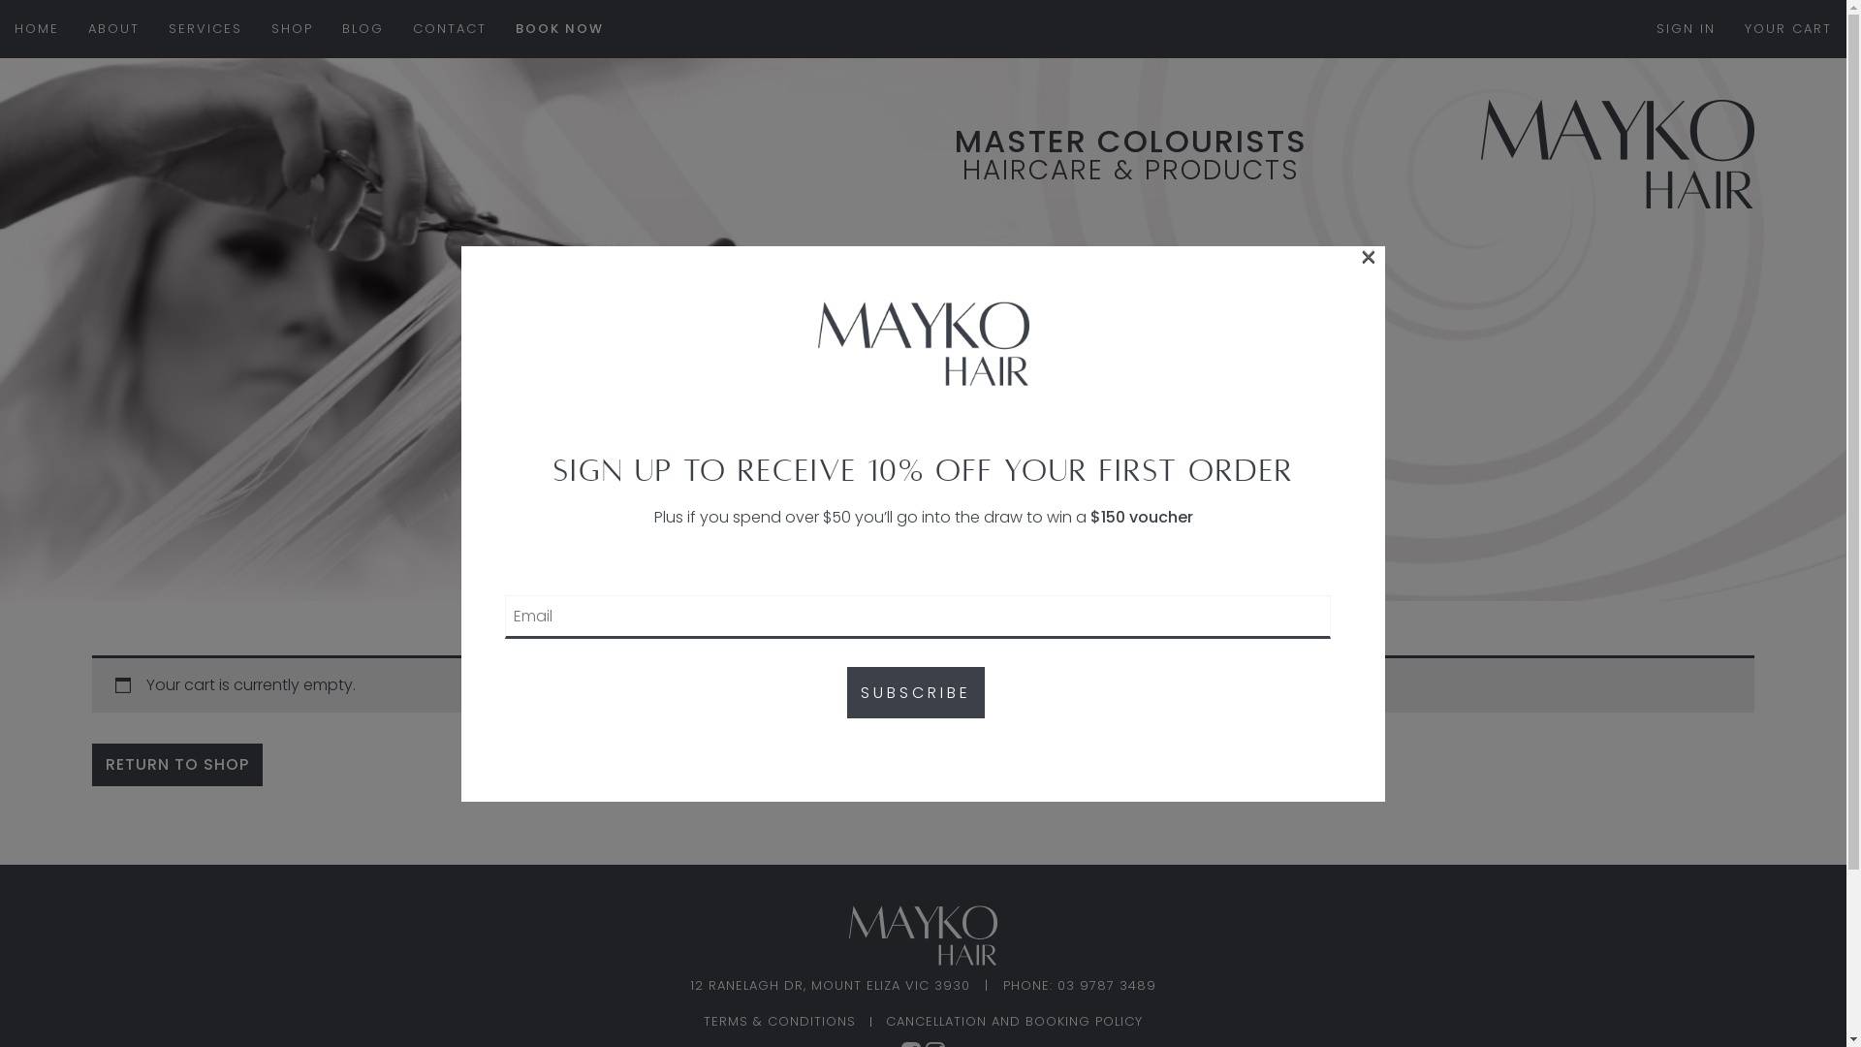 Image resolution: width=1861 pixels, height=1047 pixels. What do you see at coordinates (779, 1022) in the screenshot?
I see `TERMS & CONDITIONS` at bounding box center [779, 1022].